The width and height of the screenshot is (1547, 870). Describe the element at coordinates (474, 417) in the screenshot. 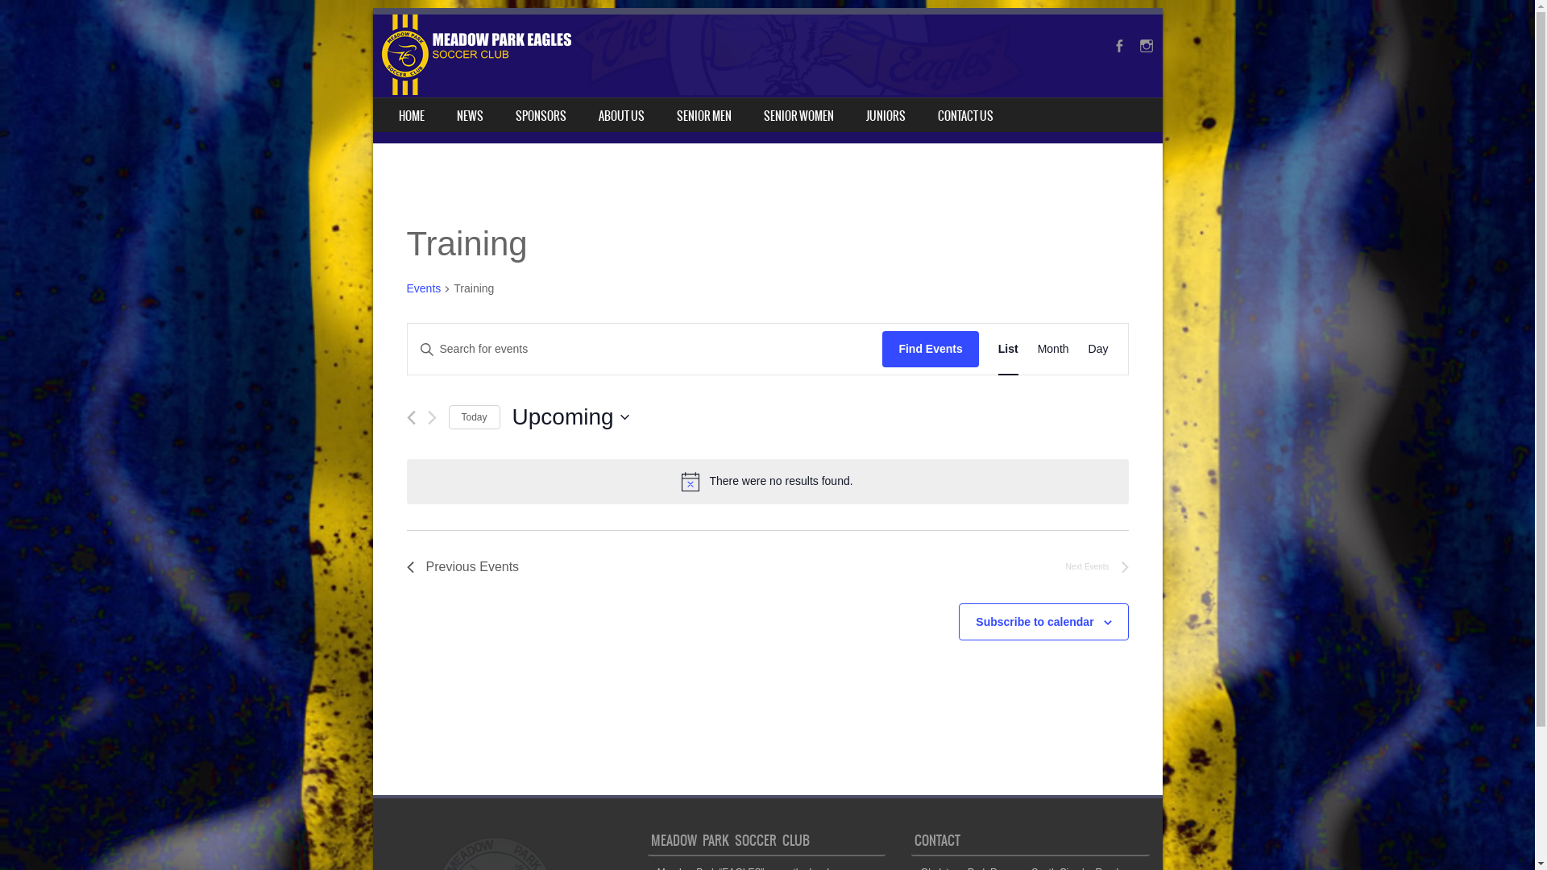

I see `Today` at that location.